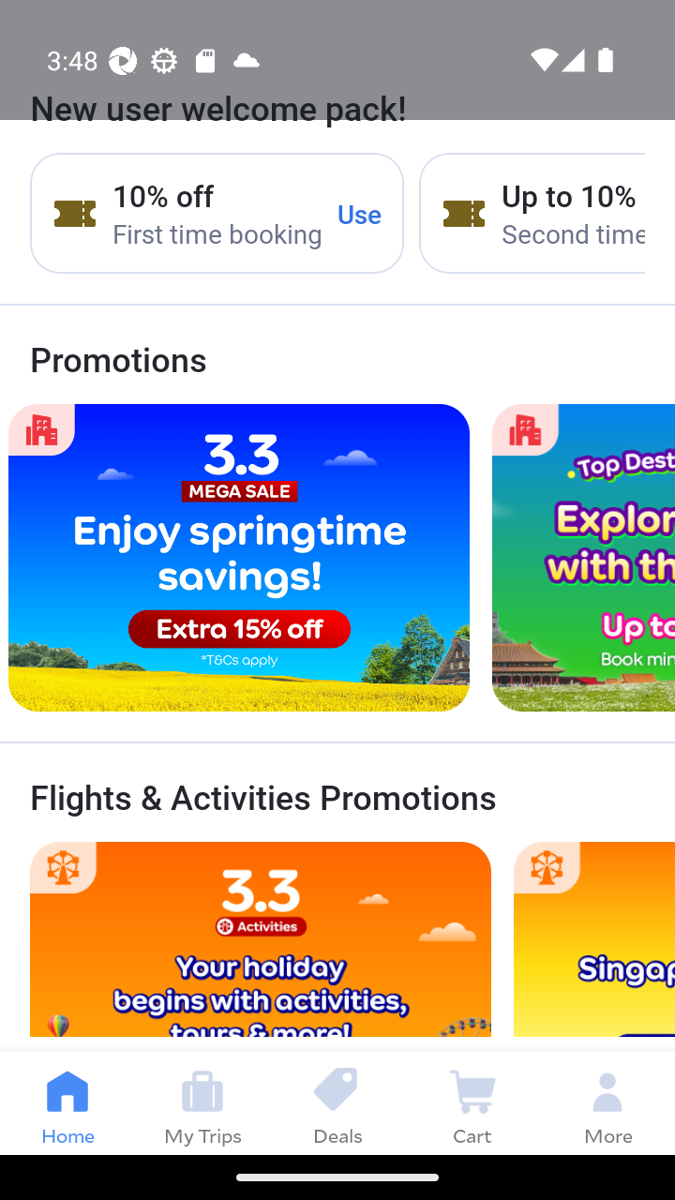 The width and height of the screenshot is (675, 1200). Describe the element at coordinates (202, 1102) in the screenshot. I see `My Trips` at that location.